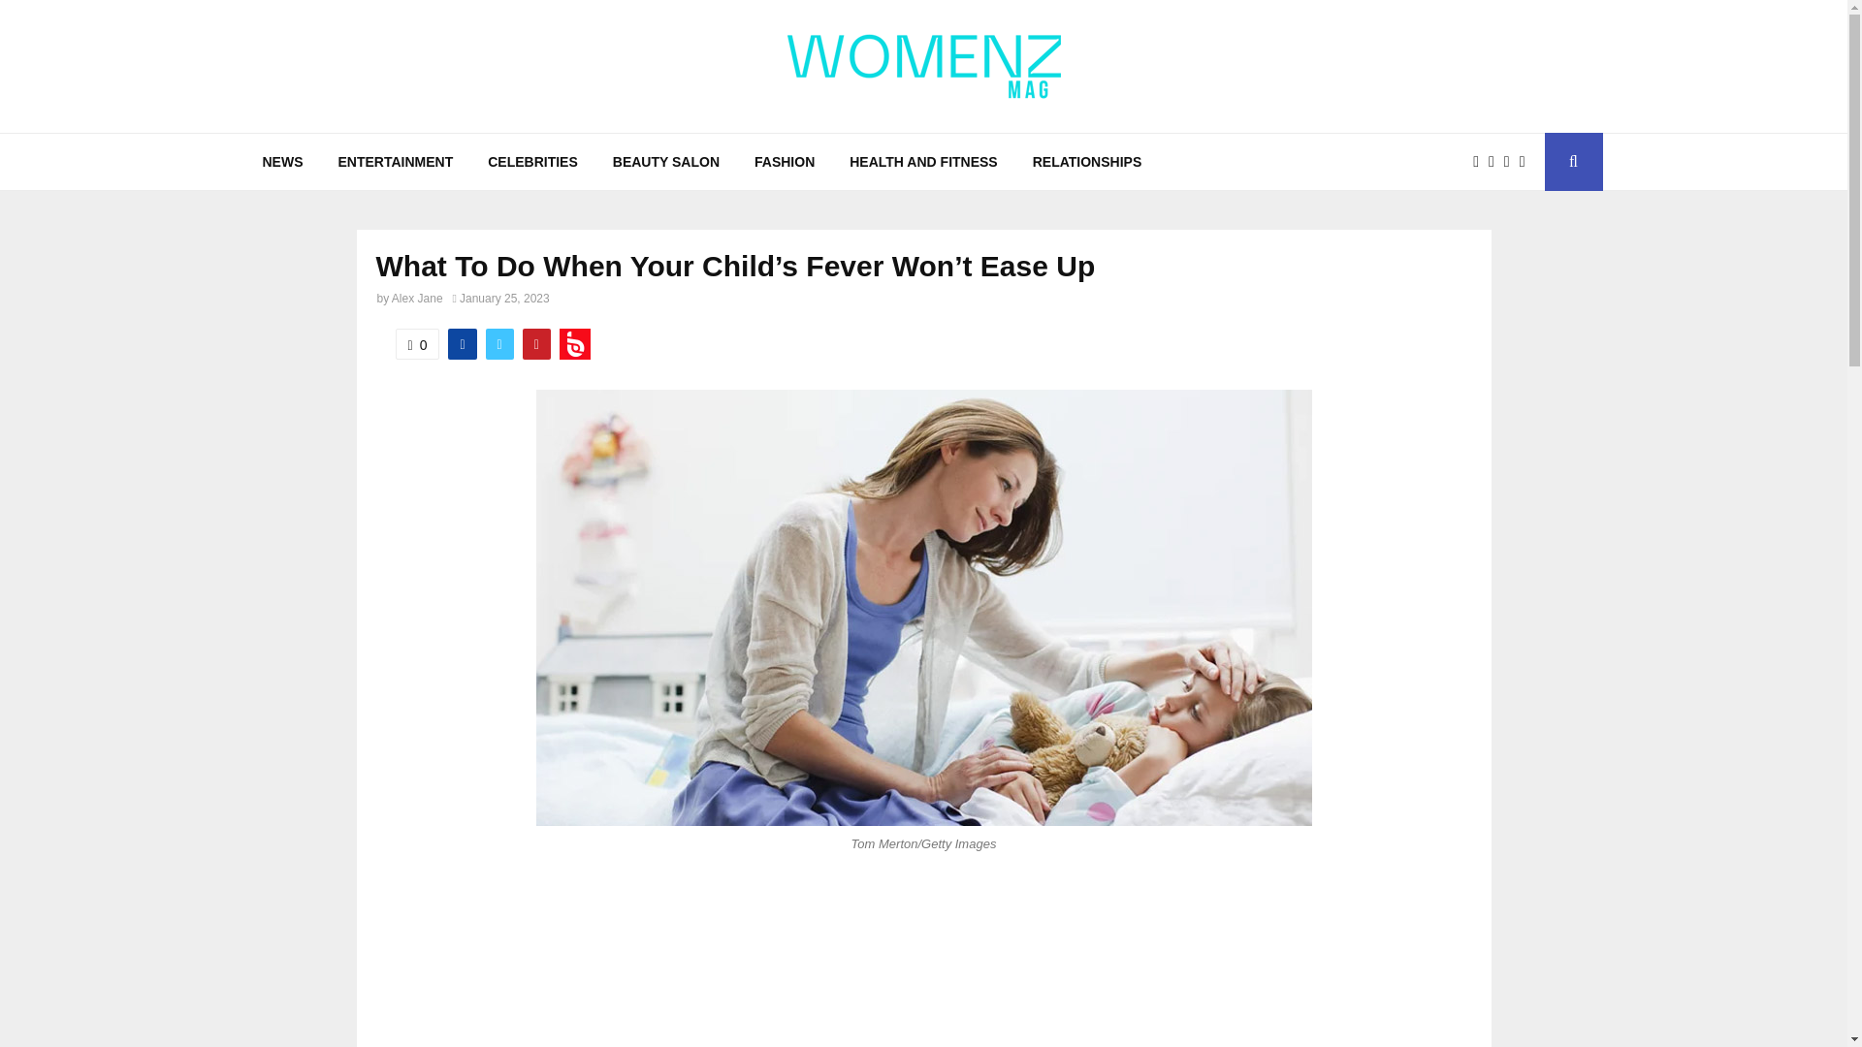 The image size is (1862, 1047). Describe the element at coordinates (785, 161) in the screenshot. I see `FASHION` at that location.